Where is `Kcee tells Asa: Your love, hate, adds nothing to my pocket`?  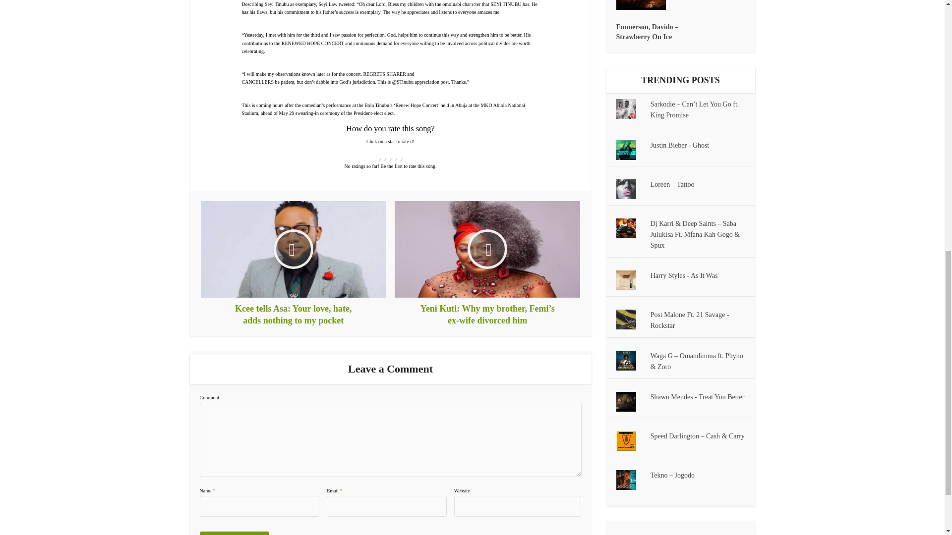 Kcee tells Asa: Your love, hate, adds nothing to my pocket is located at coordinates (294, 264).